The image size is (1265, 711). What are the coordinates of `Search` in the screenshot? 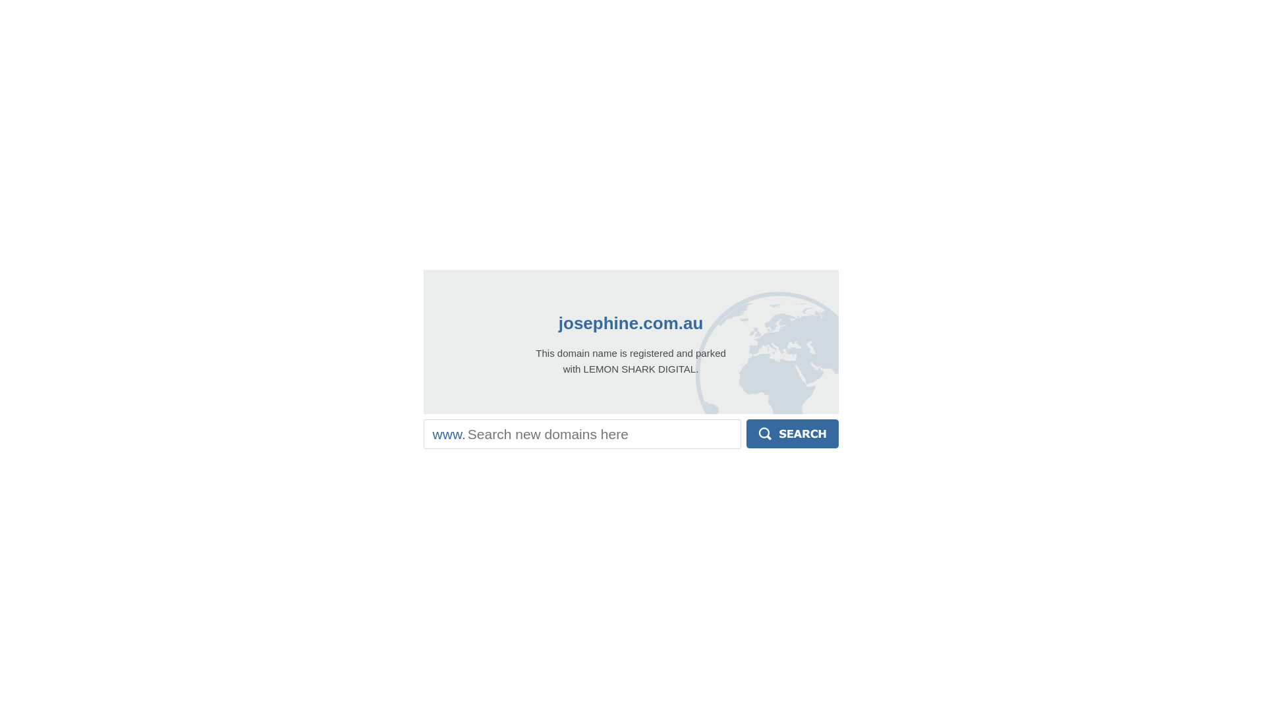 It's located at (793, 434).